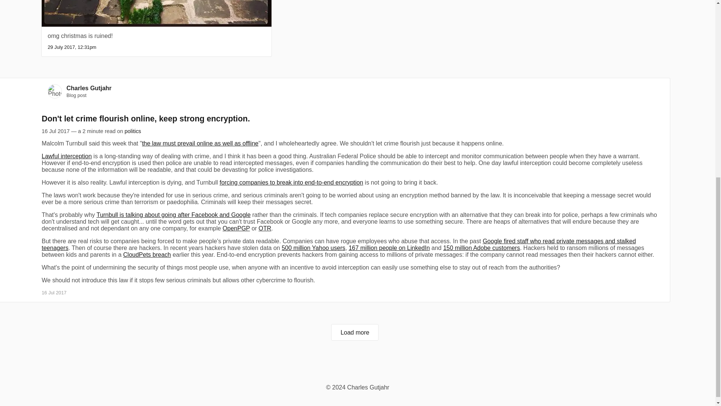 The height and width of the screenshot is (406, 721). I want to click on politics, so click(133, 131).